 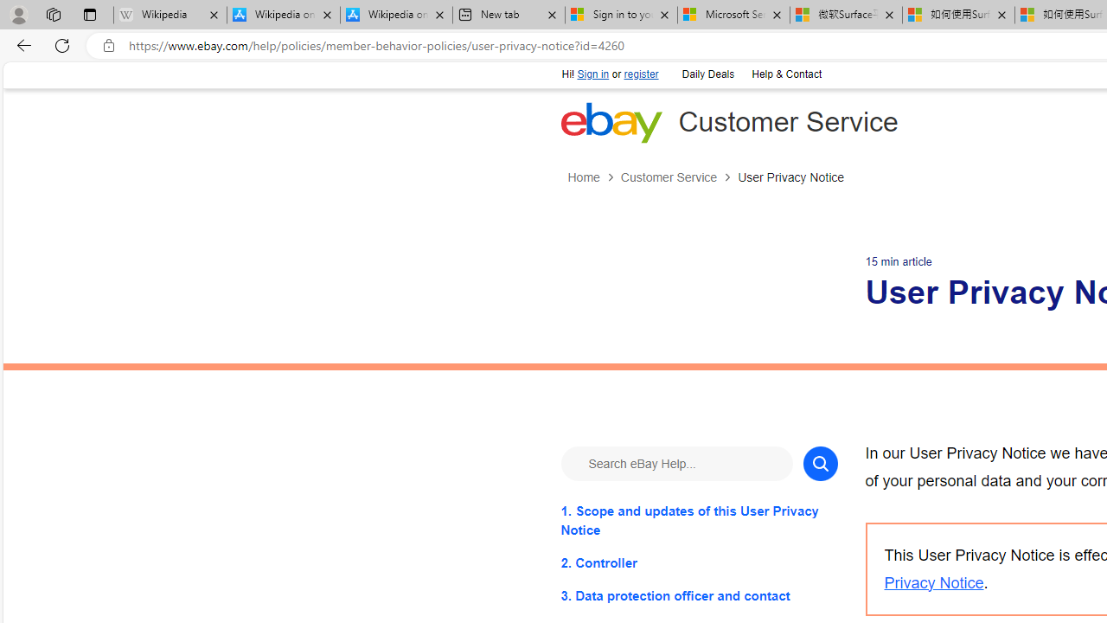 I want to click on Daily Deals, so click(x=707, y=74).